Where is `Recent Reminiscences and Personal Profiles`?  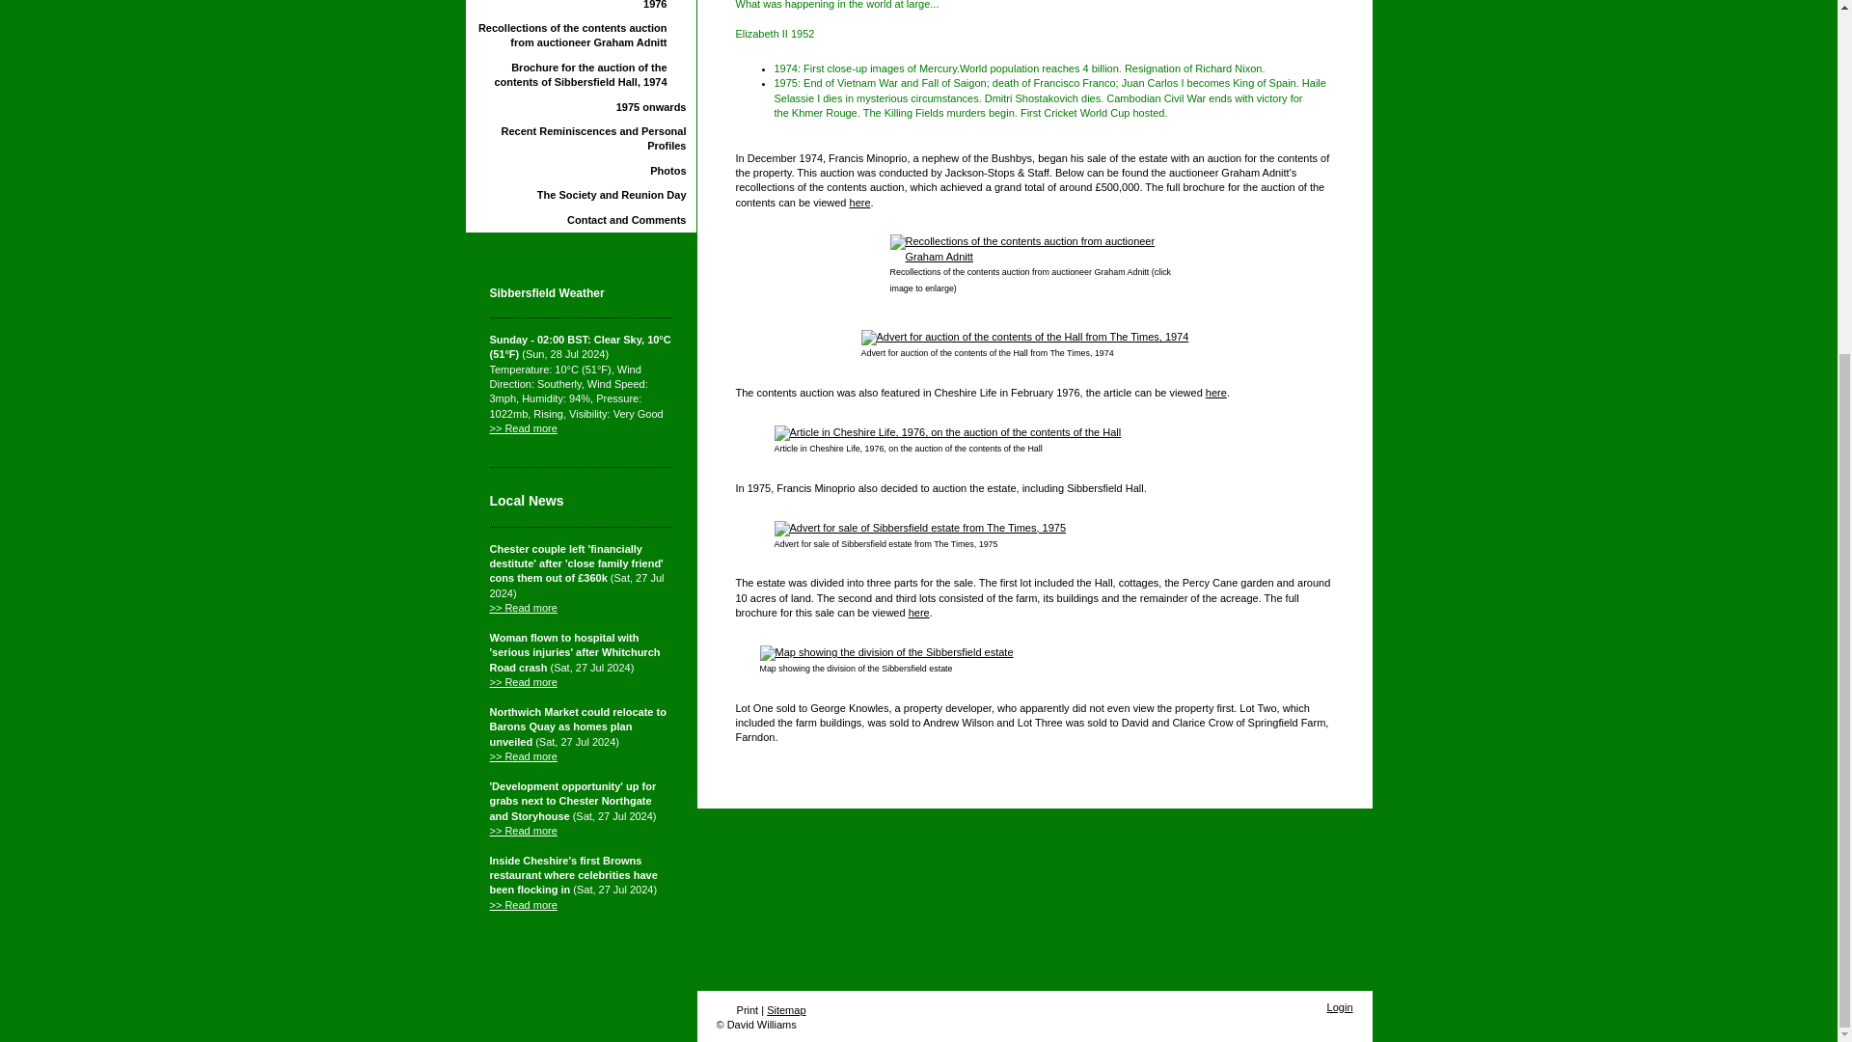
Recent Reminiscences and Personal Profiles is located at coordinates (580, 139).